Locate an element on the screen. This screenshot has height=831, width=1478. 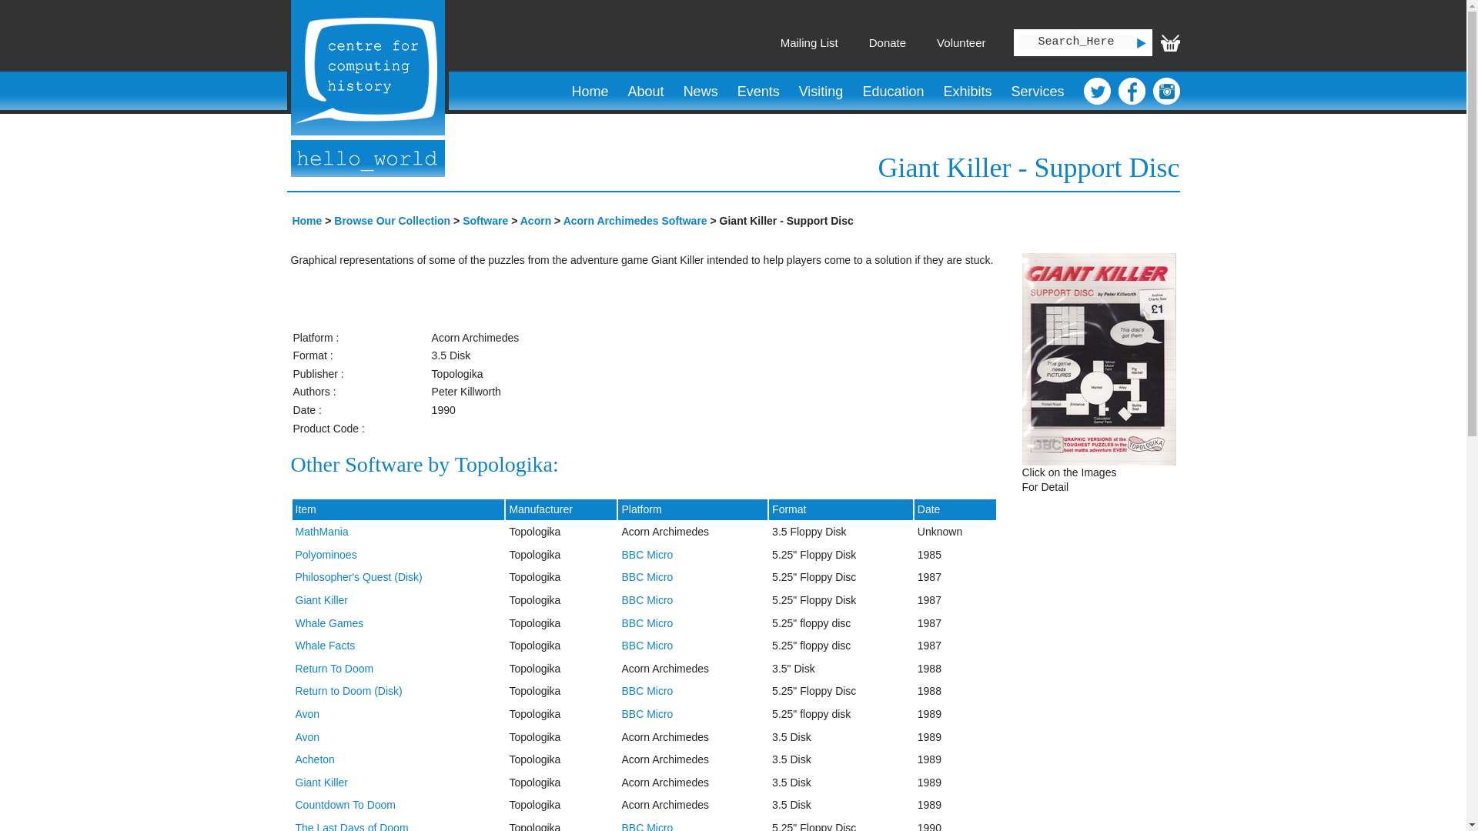
Mailing List is located at coordinates (808, 42).